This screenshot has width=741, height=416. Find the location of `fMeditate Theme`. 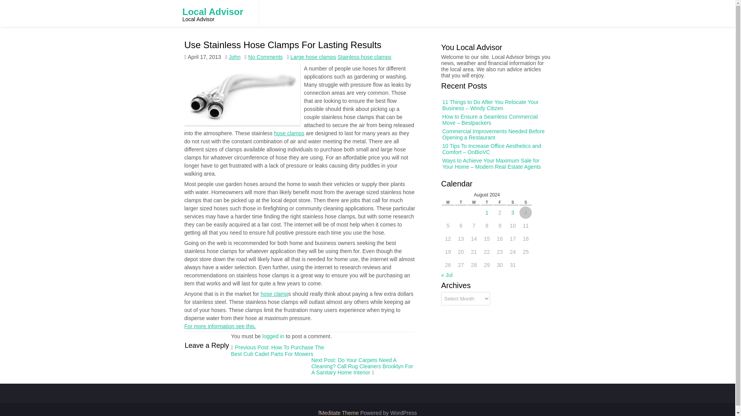

fMeditate Theme is located at coordinates (339, 413).